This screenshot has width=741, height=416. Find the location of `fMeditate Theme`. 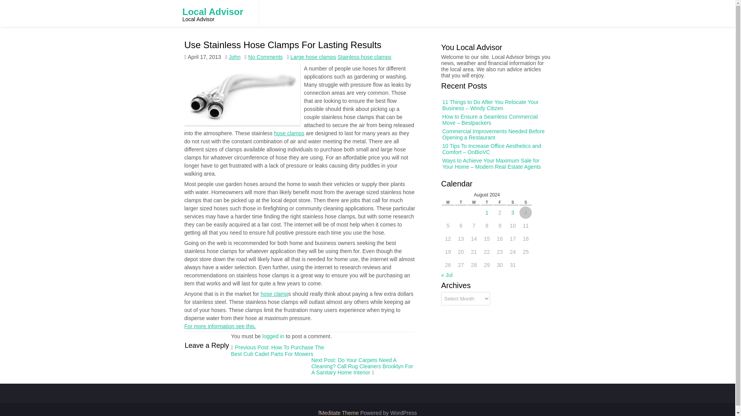

fMeditate Theme is located at coordinates (339, 413).